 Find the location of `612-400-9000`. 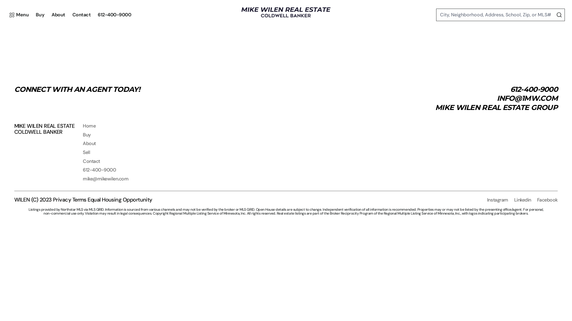

612-400-9000 is located at coordinates (114, 15).